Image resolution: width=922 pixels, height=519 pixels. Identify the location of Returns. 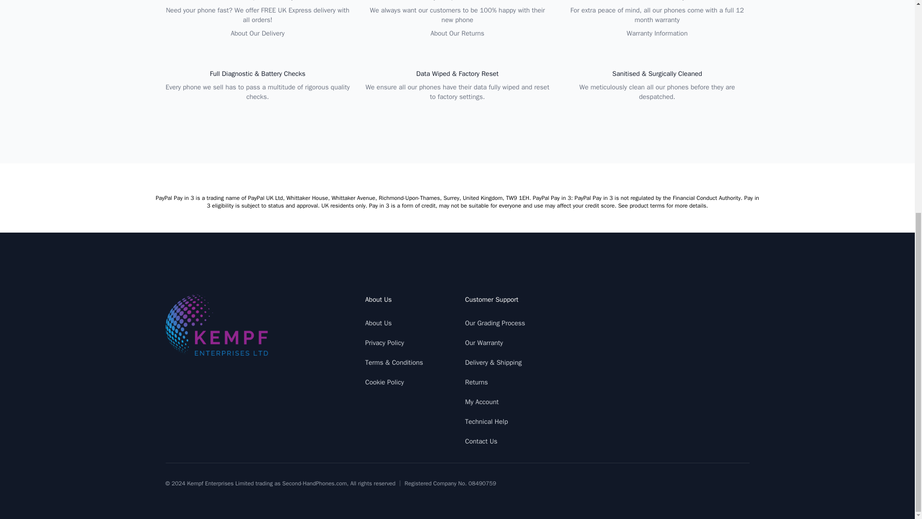
(476, 382).